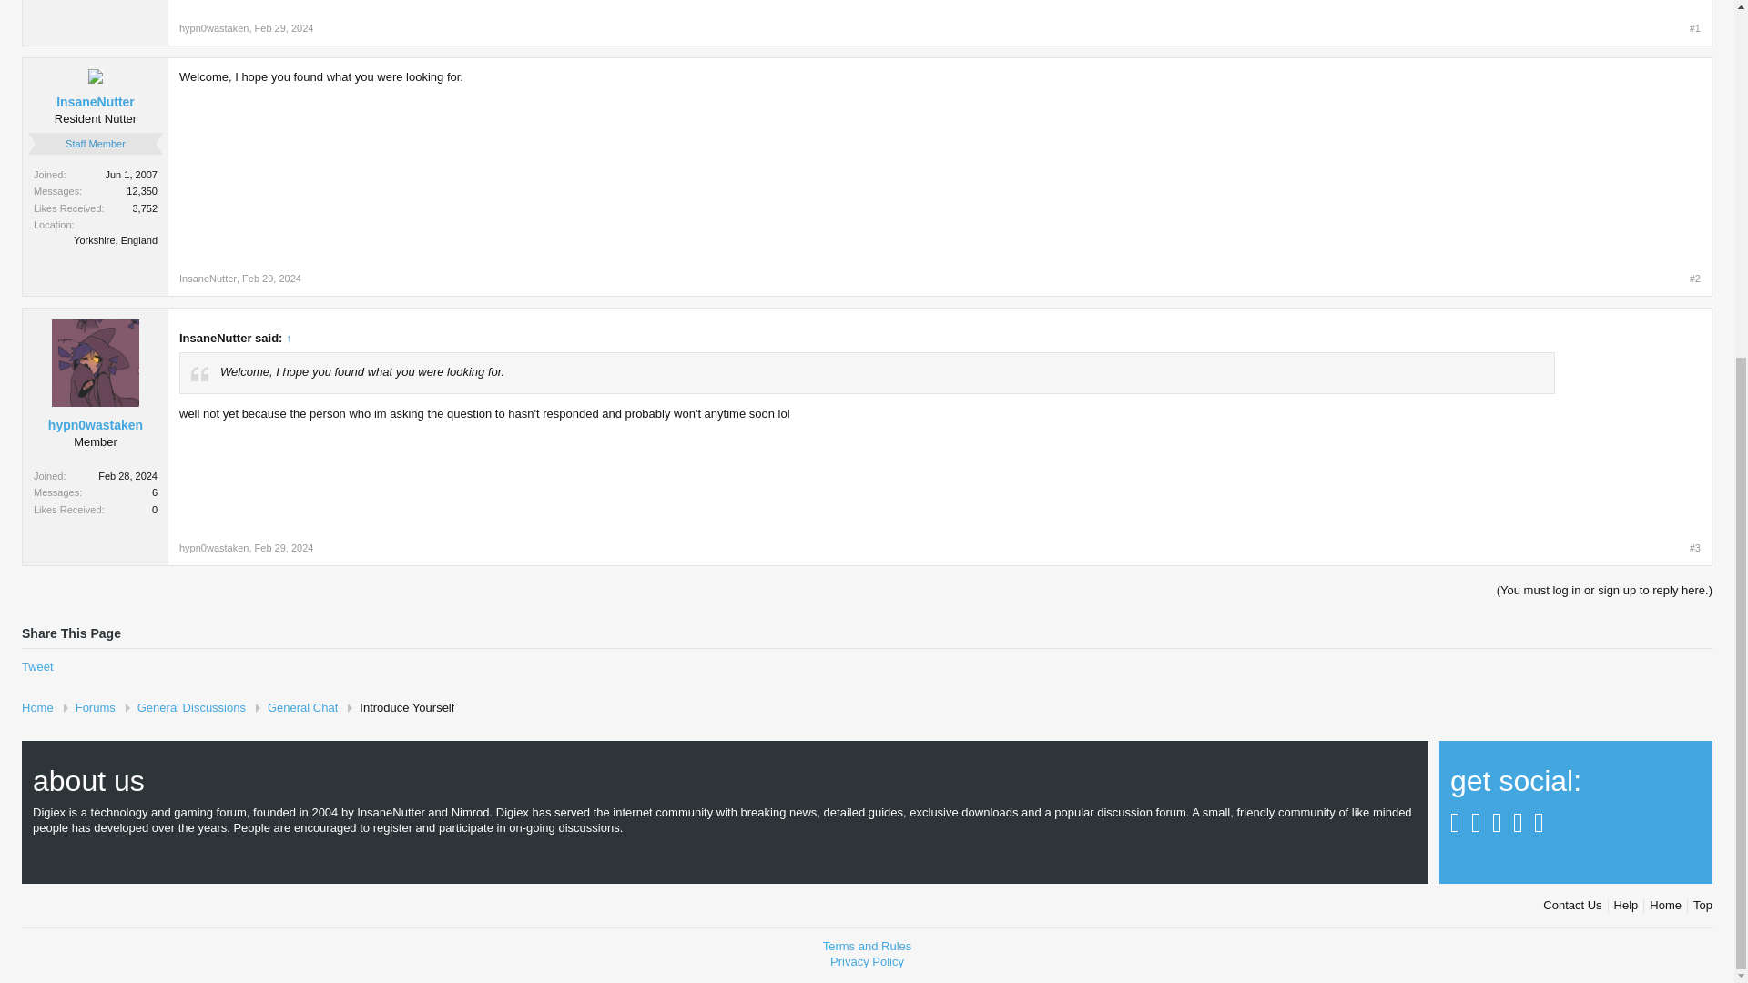 The height and width of the screenshot is (983, 1748). Describe the element at coordinates (213, 548) in the screenshot. I see `hypn0wastaken` at that location.